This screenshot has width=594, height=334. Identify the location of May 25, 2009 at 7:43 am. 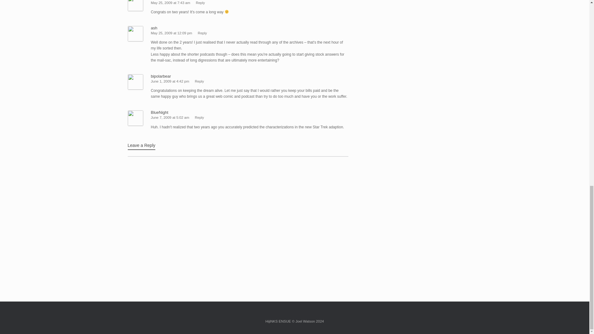
(170, 3).